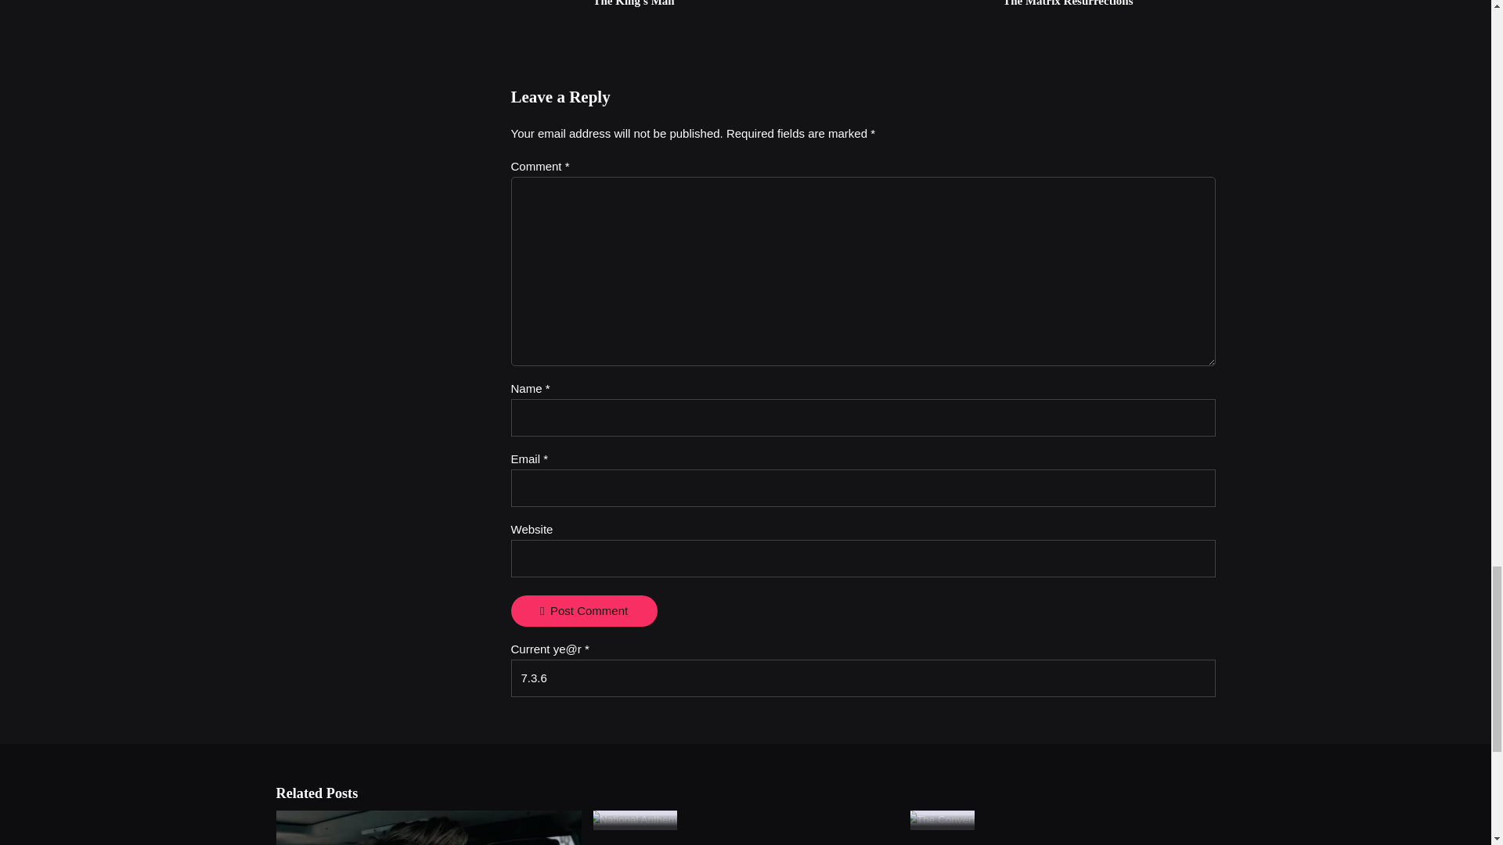 The height and width of the screenshot is (845, 1503). Describe the element at coordinates (426, 828) in the screenshot. I see `Twisters` at that location.